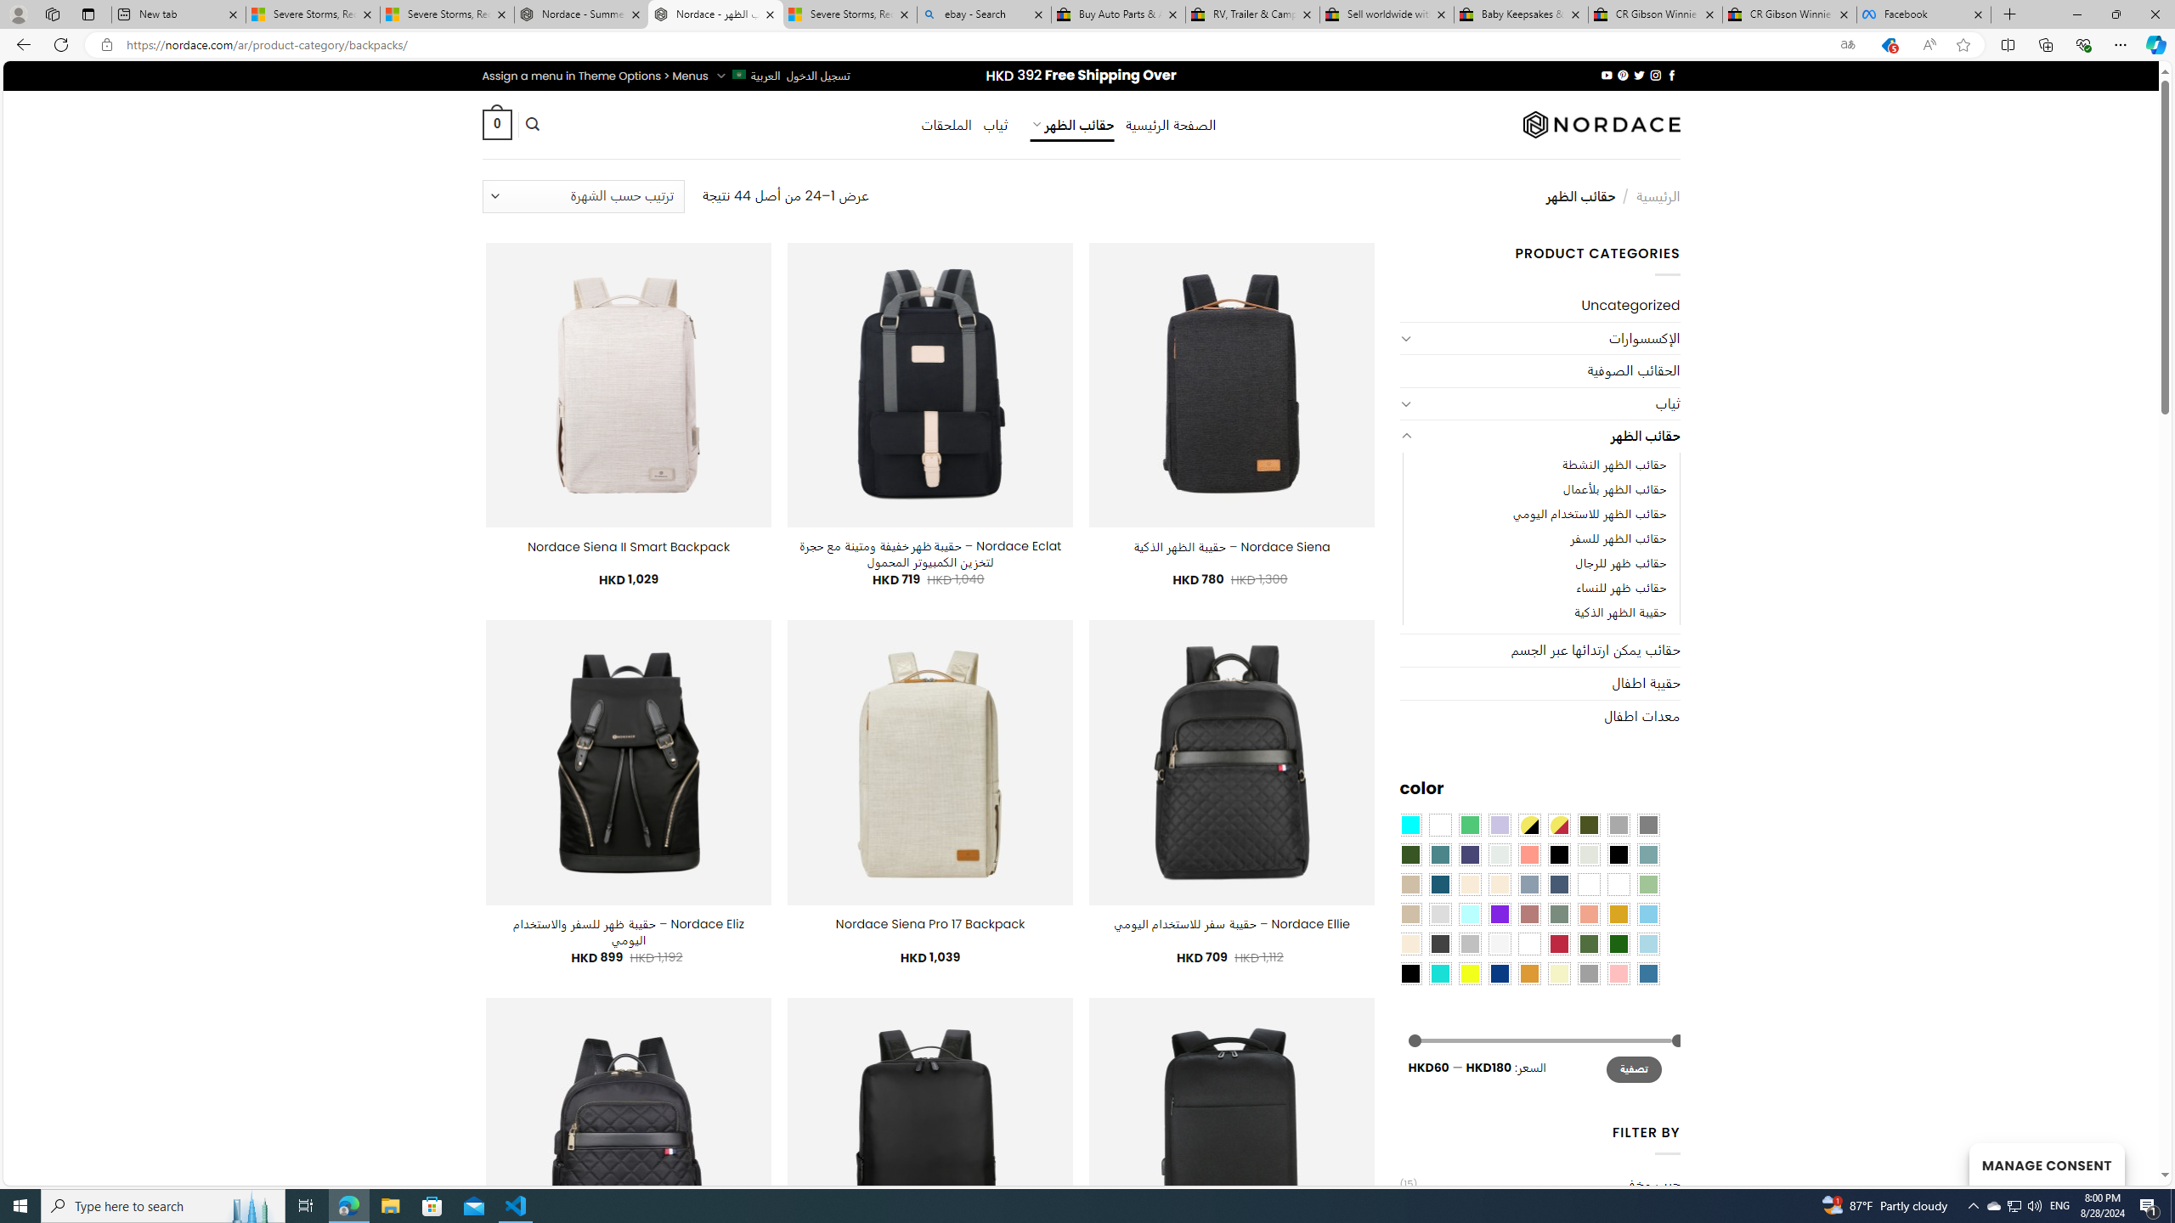 This screenshot has width=2175, height=1223. What do you see at coordinates (1589, 854) in the screenshot?
I see `Ash Gray` at bounding box center [1589, 854].